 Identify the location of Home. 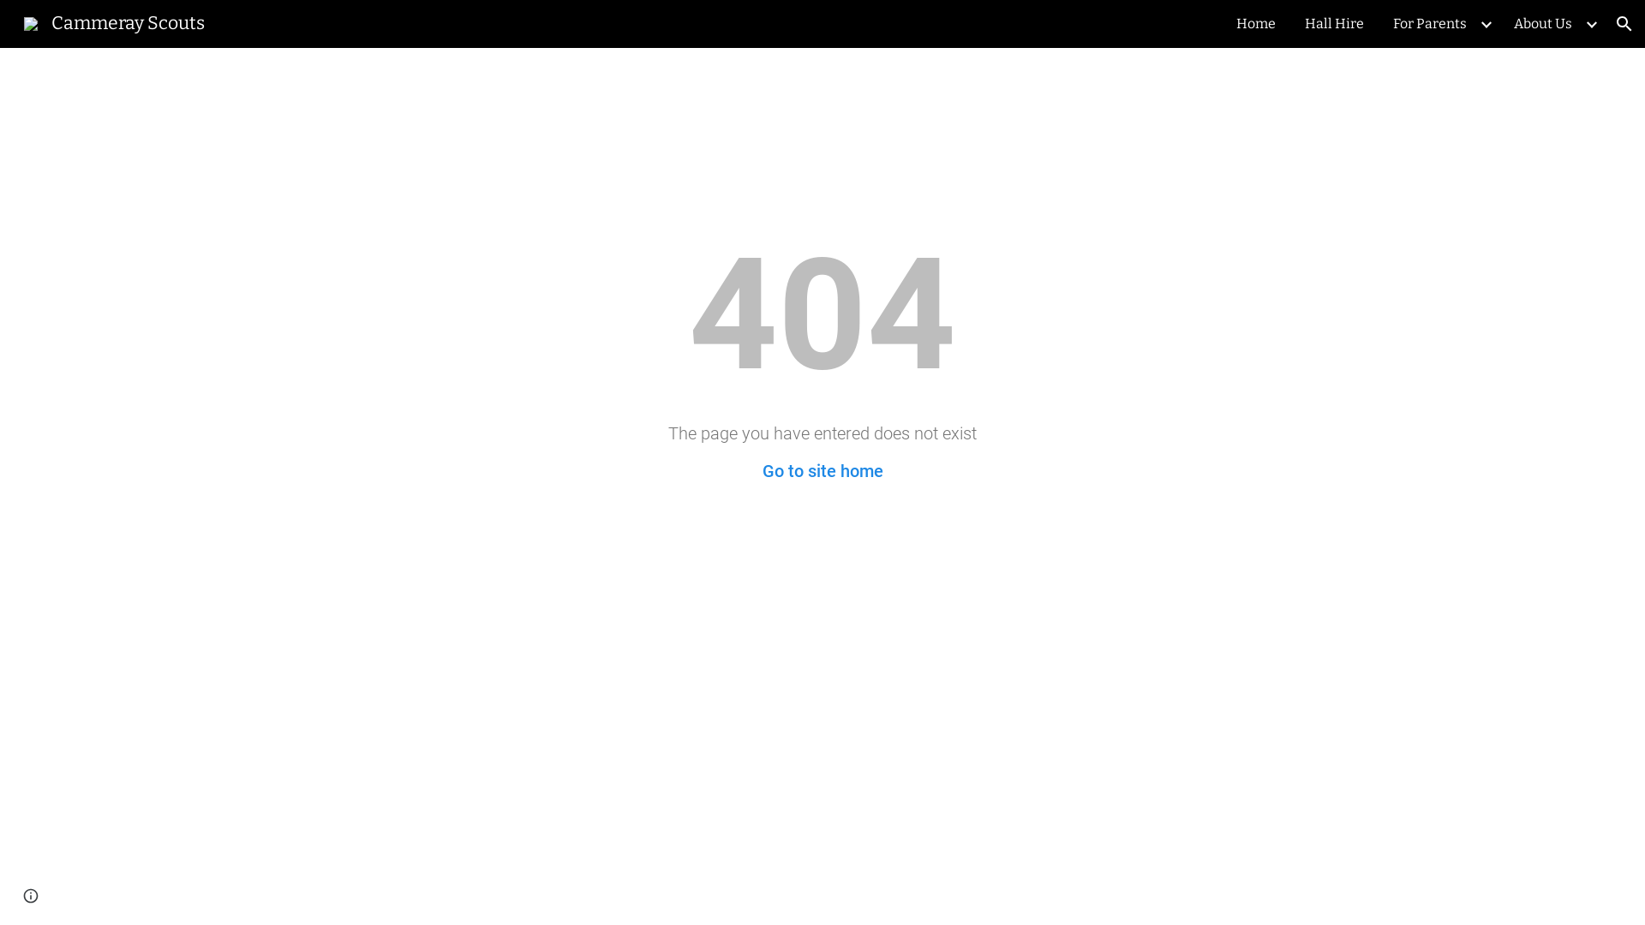
(1256, 24).